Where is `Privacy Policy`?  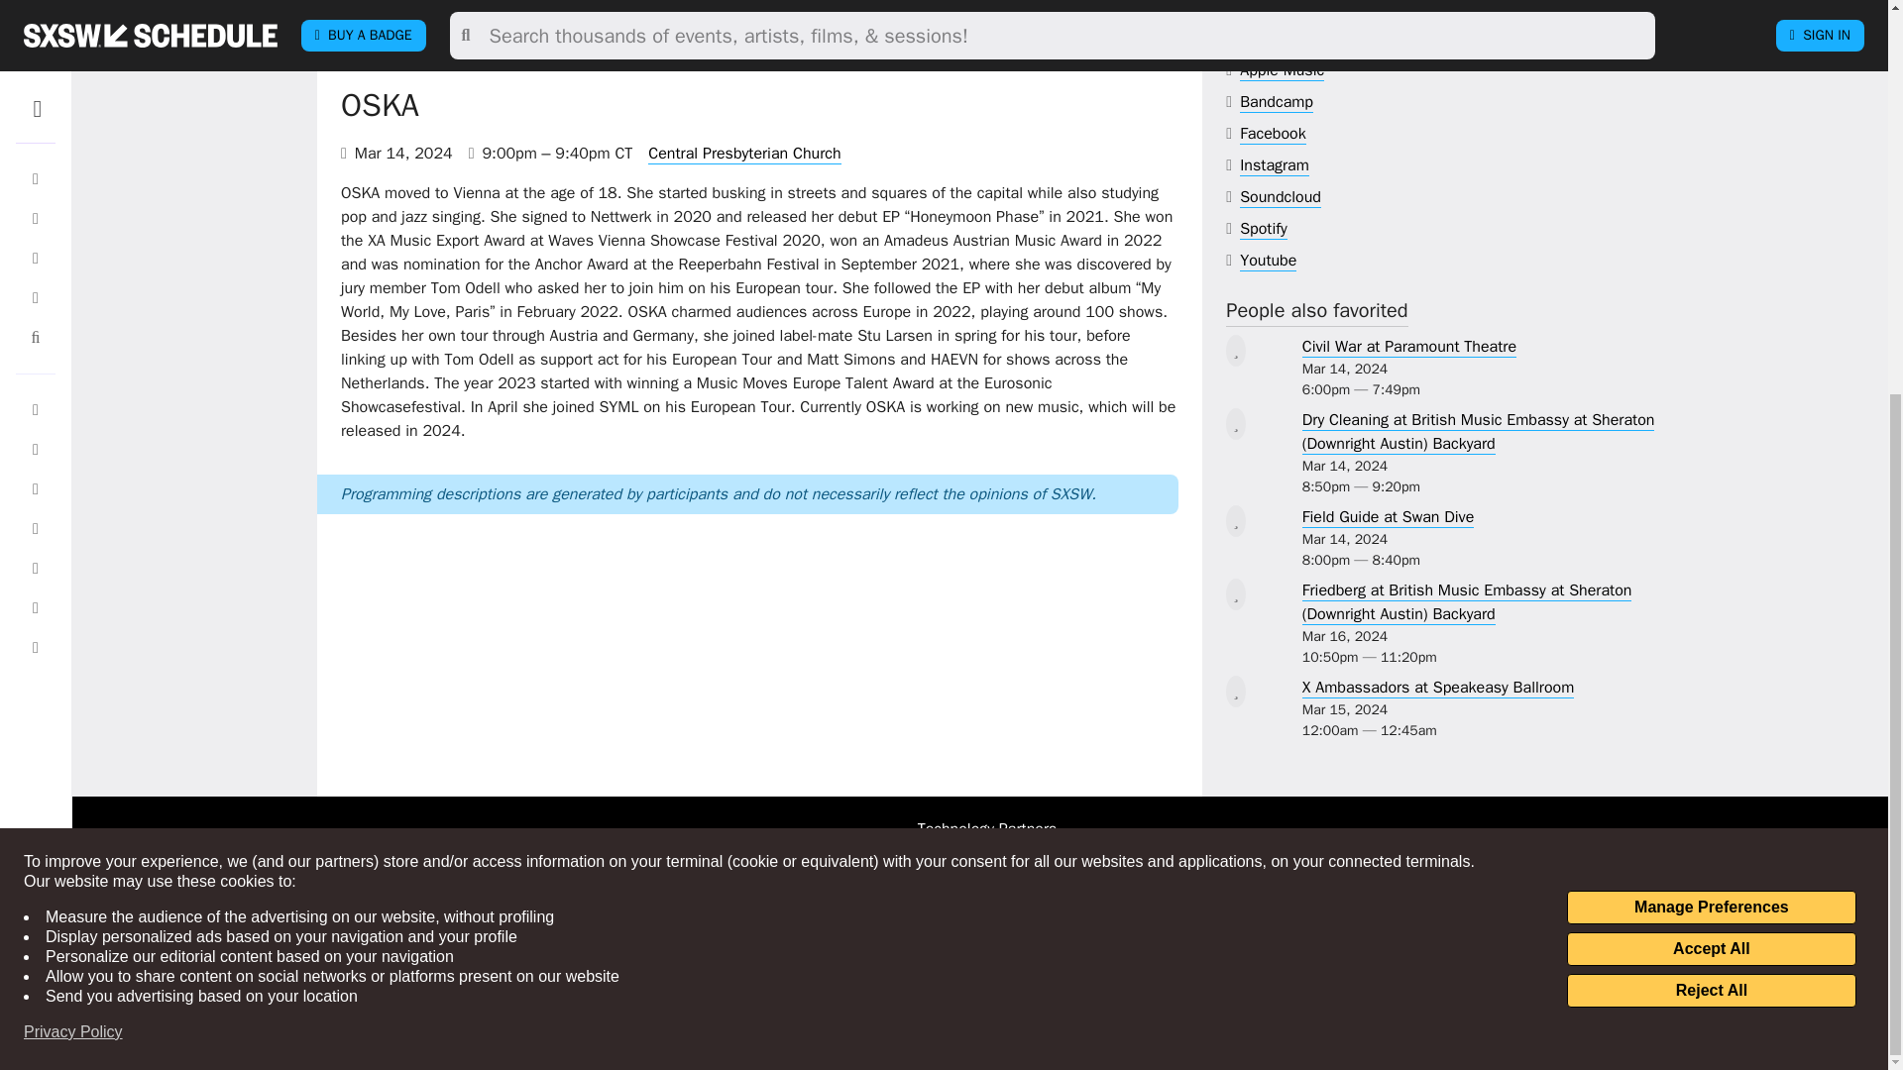
Privacy Policy is located at coordinates (73, 416).